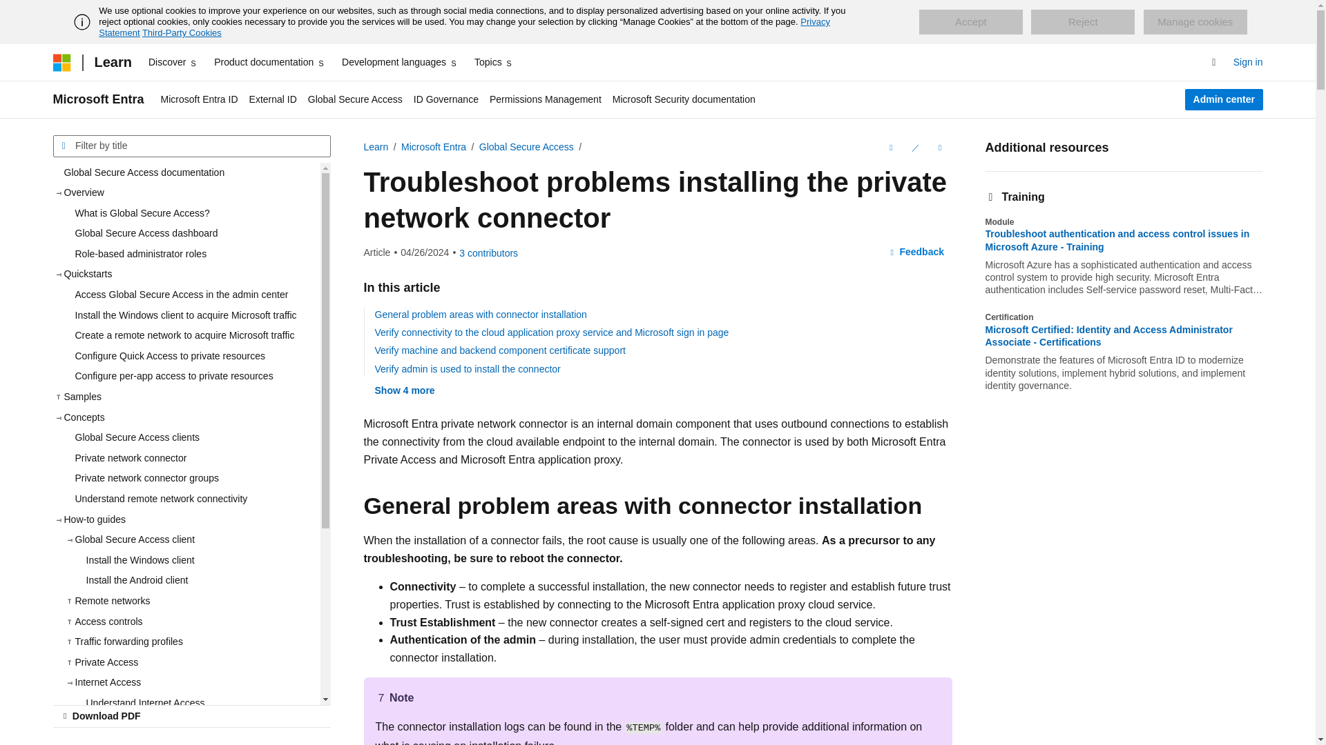  What do you see at coordinates (173, 62) in the screenshot?
I see `Discover` at bounding box center [173, 62].